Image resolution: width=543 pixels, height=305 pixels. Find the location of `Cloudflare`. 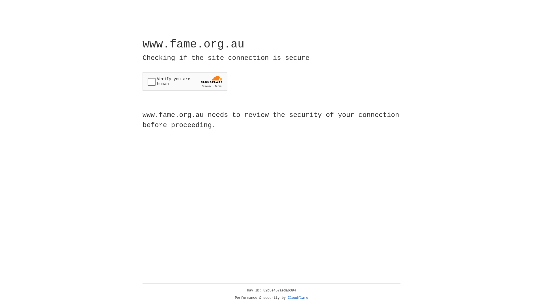

Cloudflare is located at coordinates (298, 298).